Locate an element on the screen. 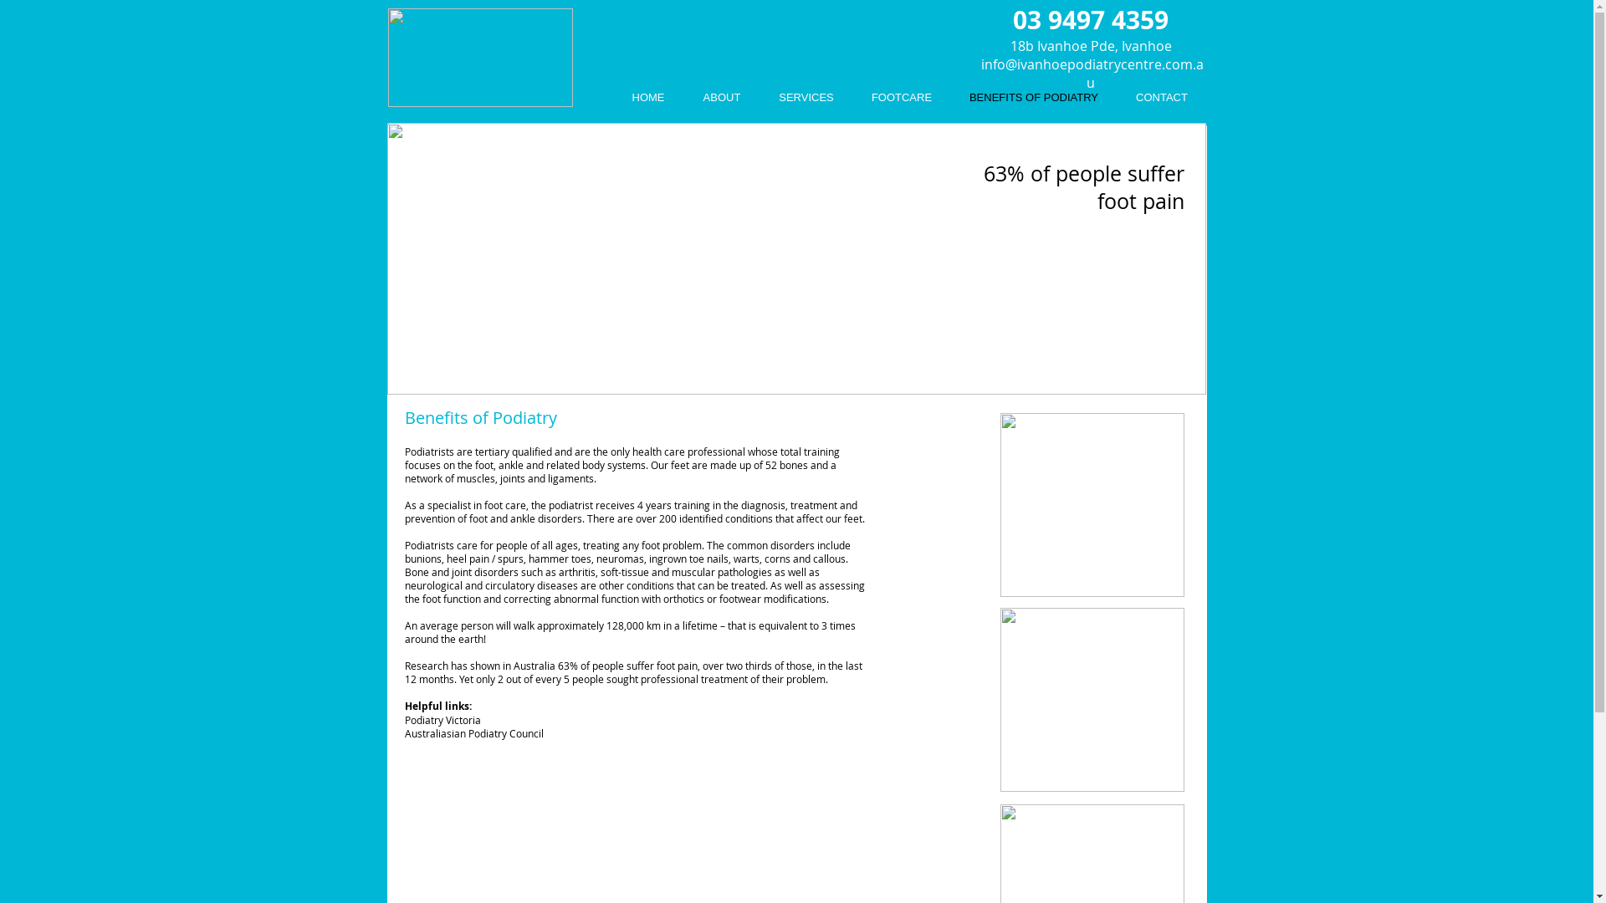 Image resolution: width=1606 pixels, height=903 pixels. SERVICES is located at coordinates (806, 98).